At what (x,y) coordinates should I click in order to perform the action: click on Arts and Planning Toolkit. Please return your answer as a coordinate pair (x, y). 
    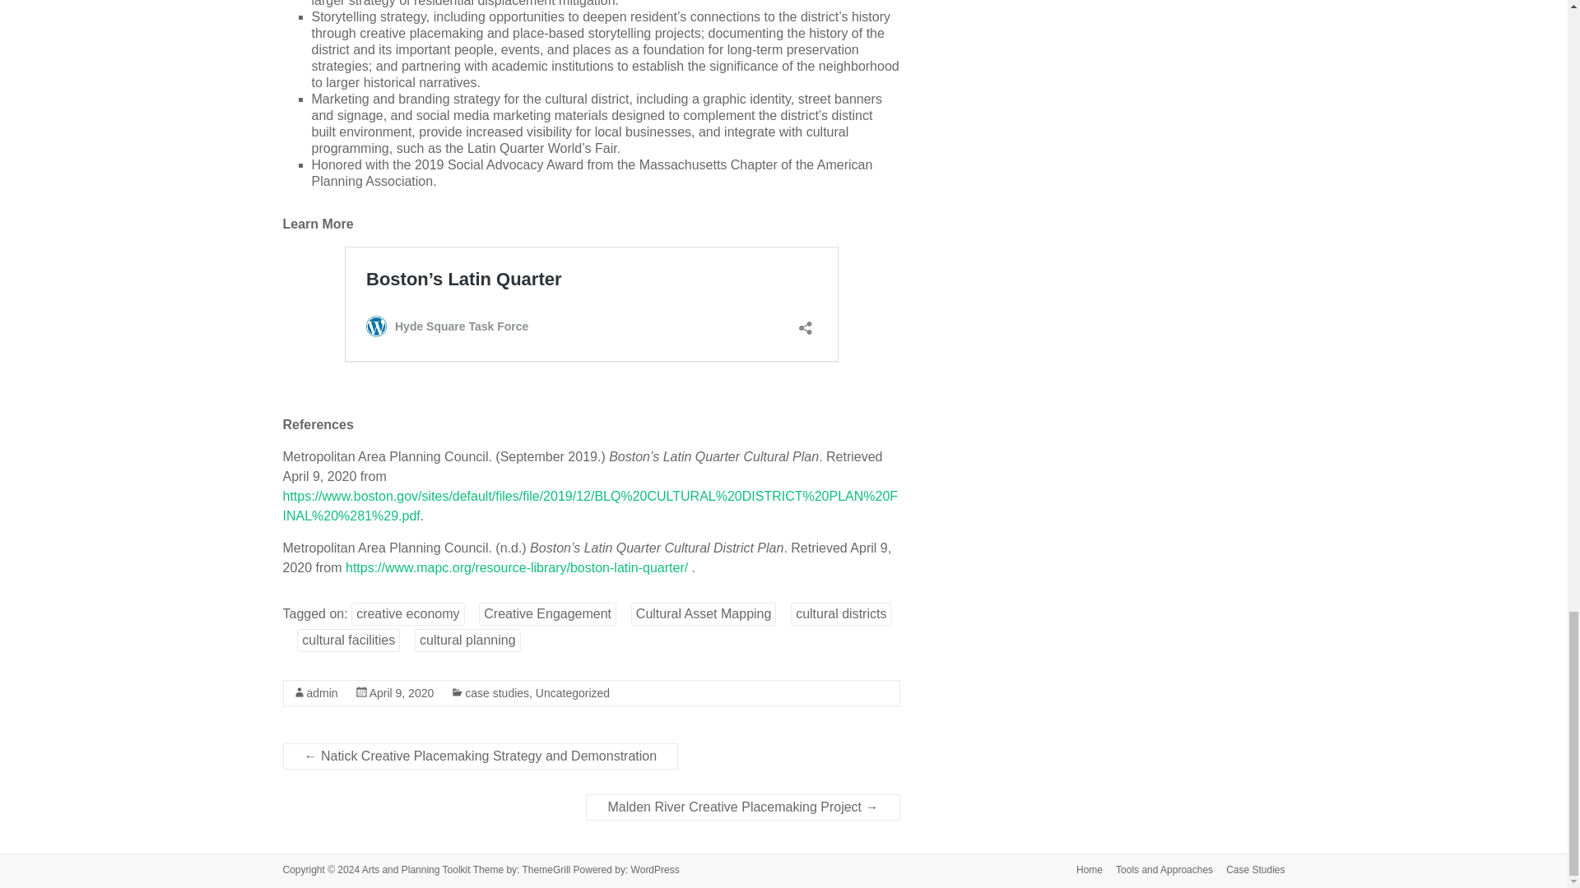
    Looking at the image, I should click on (416, 869).